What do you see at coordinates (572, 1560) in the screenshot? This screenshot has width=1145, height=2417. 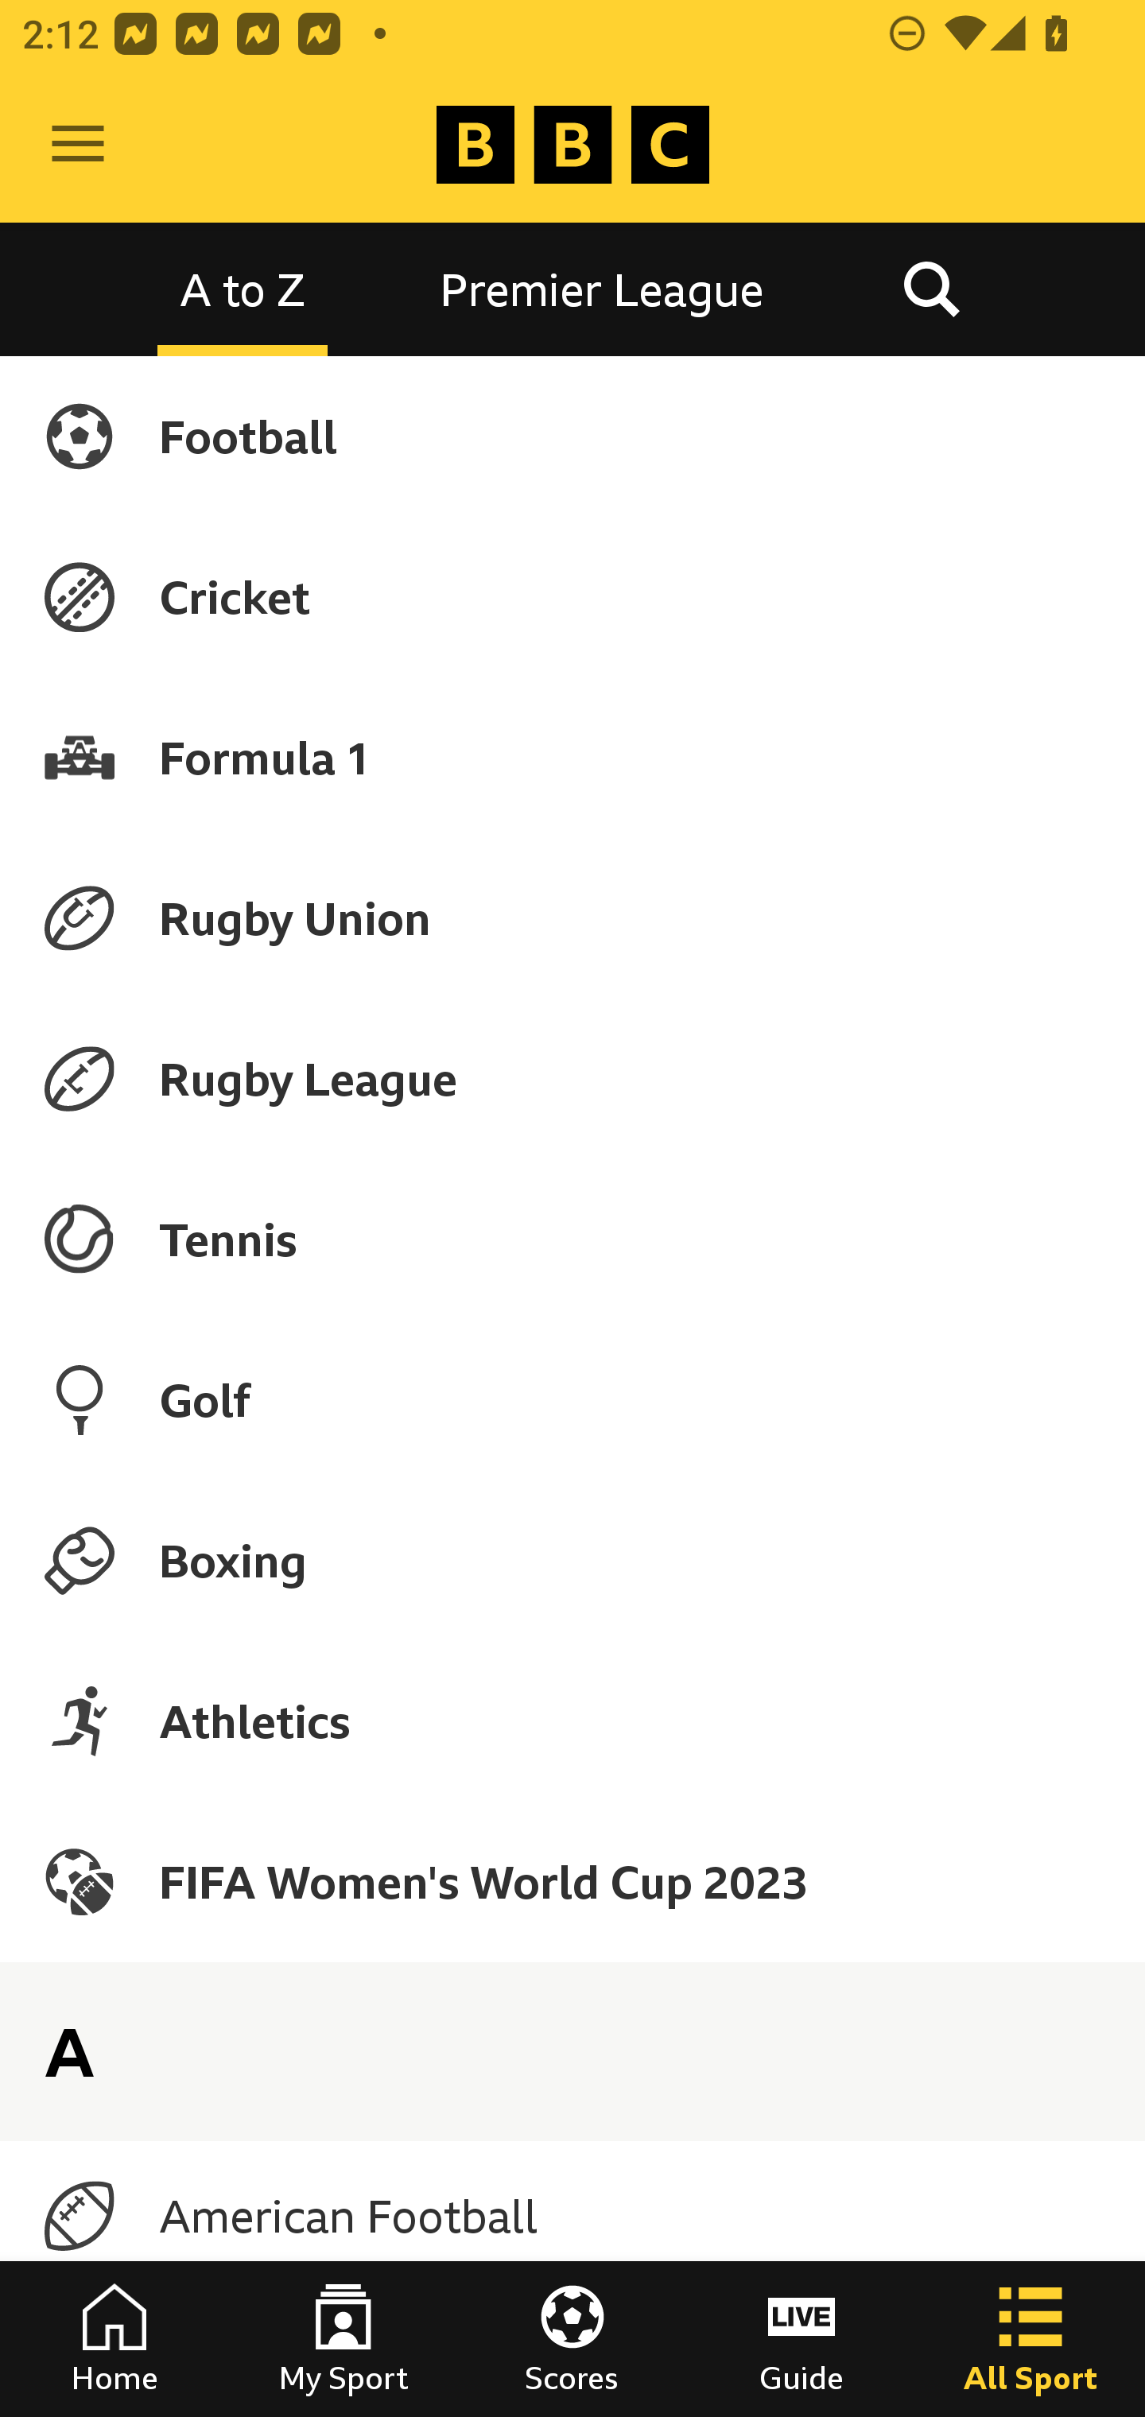 I see `Boxing` at bounding box center [572, 1560].